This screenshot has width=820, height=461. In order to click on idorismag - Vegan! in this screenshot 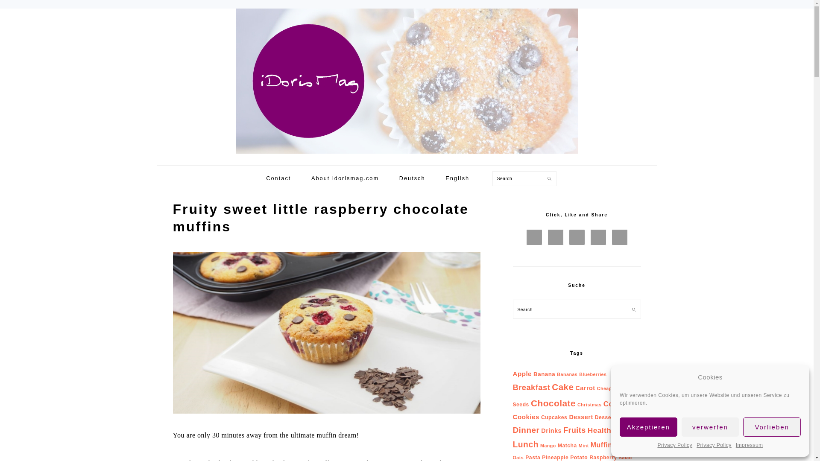, I will do `click(407, 155)`.